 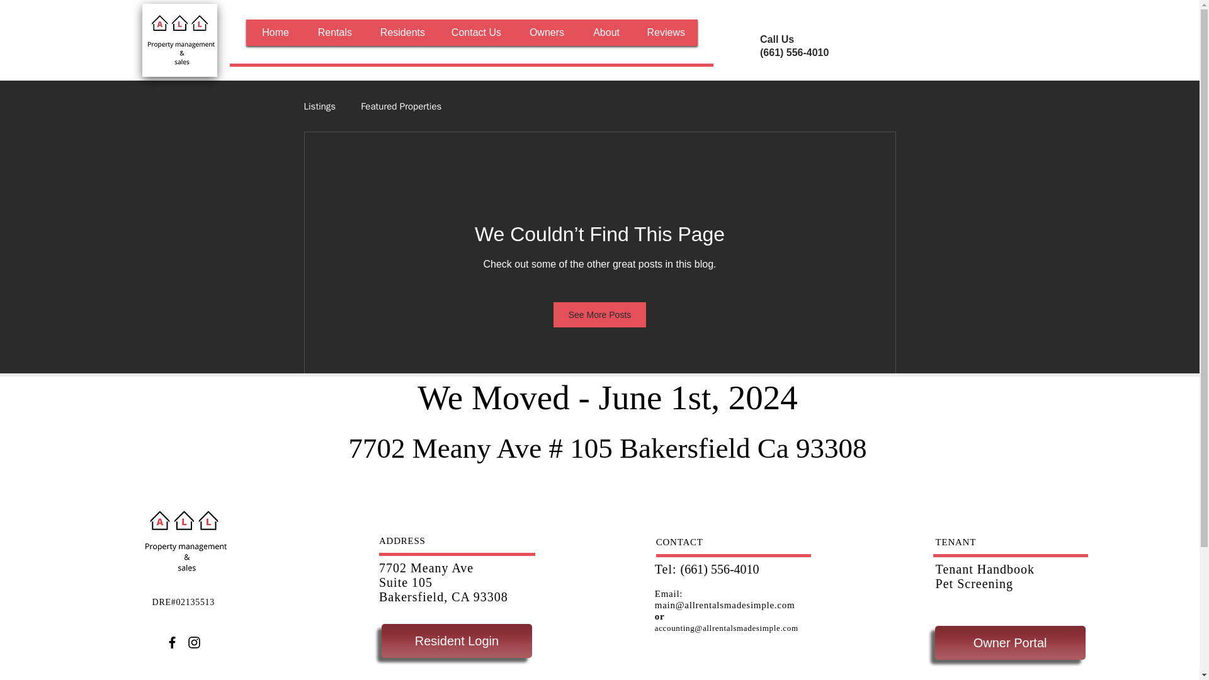 What do you see at coordinates (475, 33) in the screenshot?
I see `Contact Us` at bounding box center [475, 33].